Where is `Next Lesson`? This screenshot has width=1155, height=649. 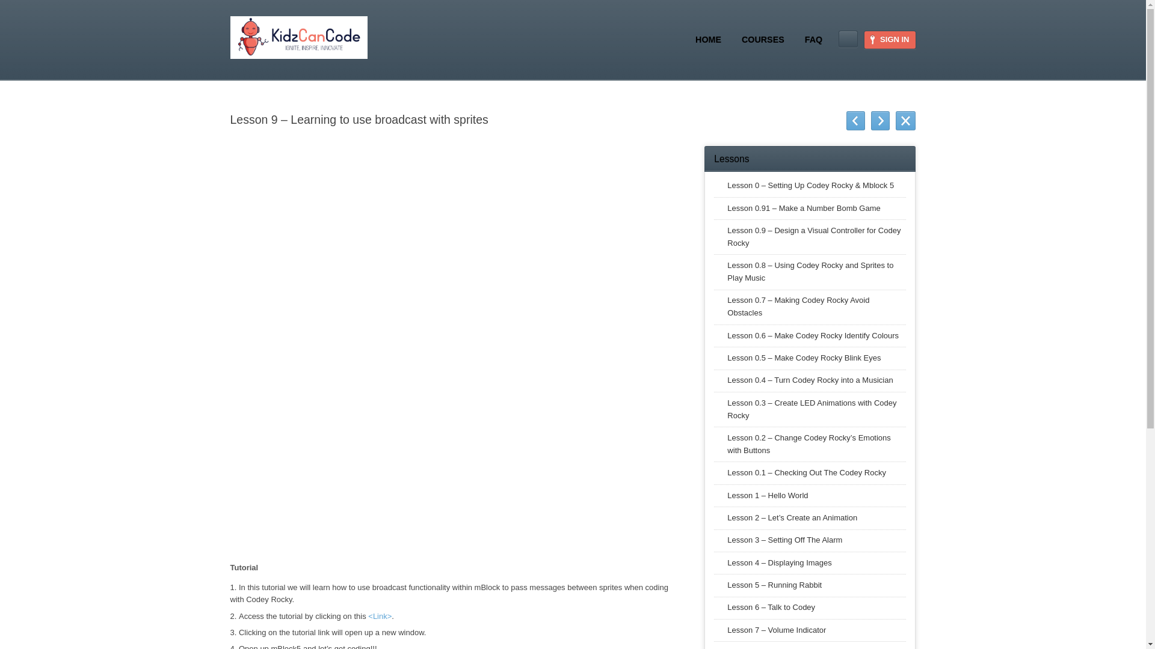
Next Lesson is located at coordinates (879, 120).